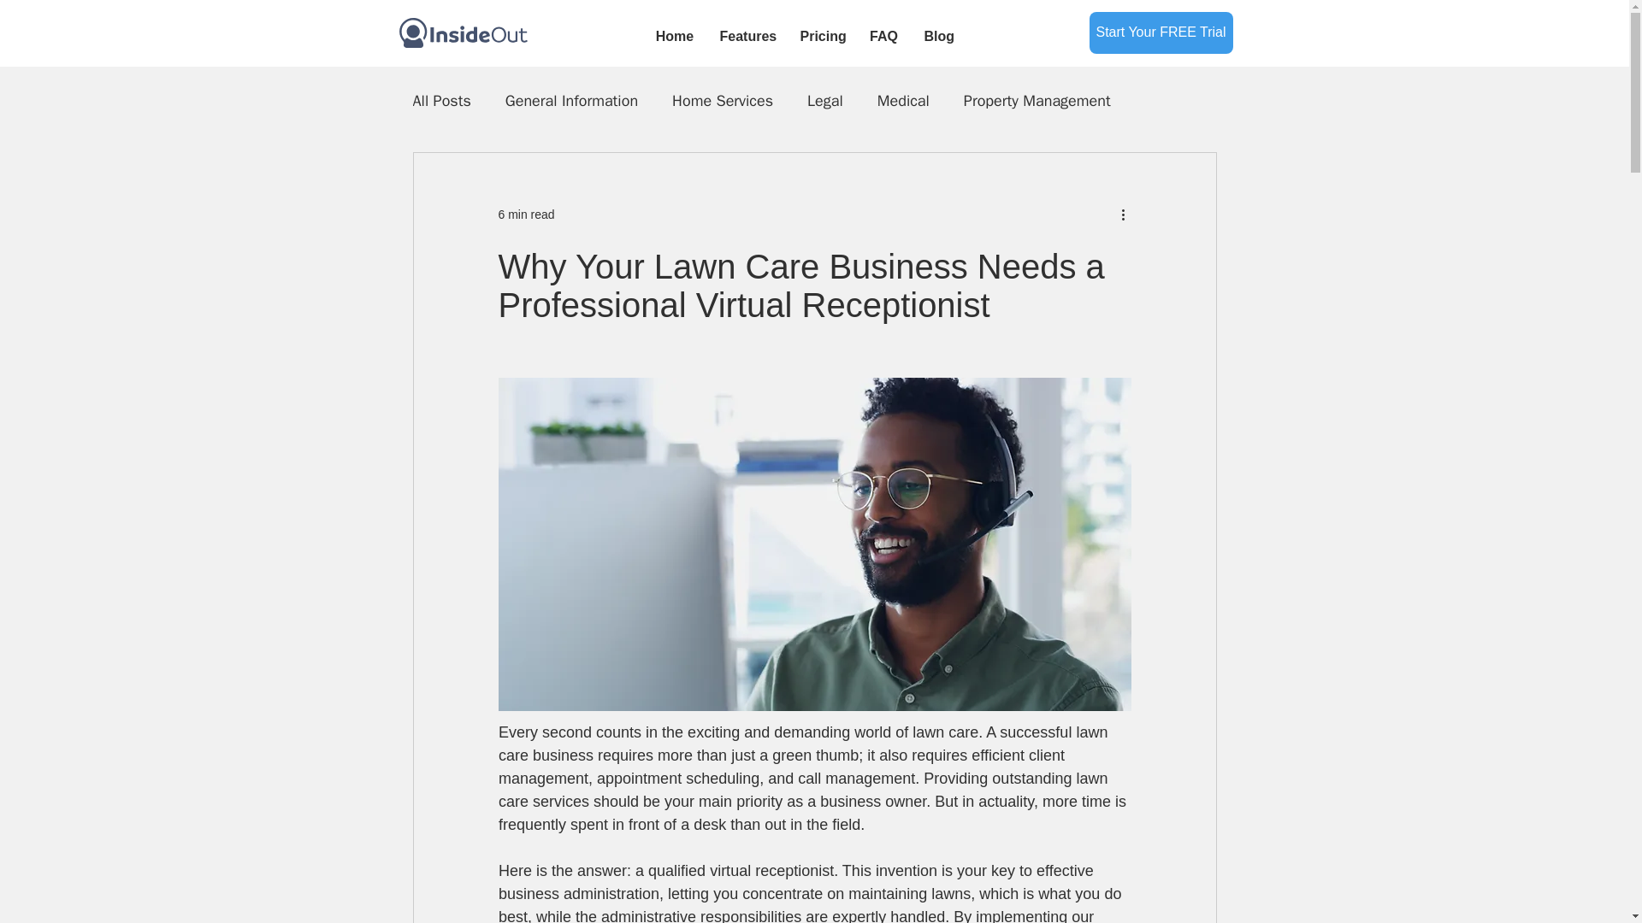  I want to click on Start Your FREE Trial, so click(1161, 32).